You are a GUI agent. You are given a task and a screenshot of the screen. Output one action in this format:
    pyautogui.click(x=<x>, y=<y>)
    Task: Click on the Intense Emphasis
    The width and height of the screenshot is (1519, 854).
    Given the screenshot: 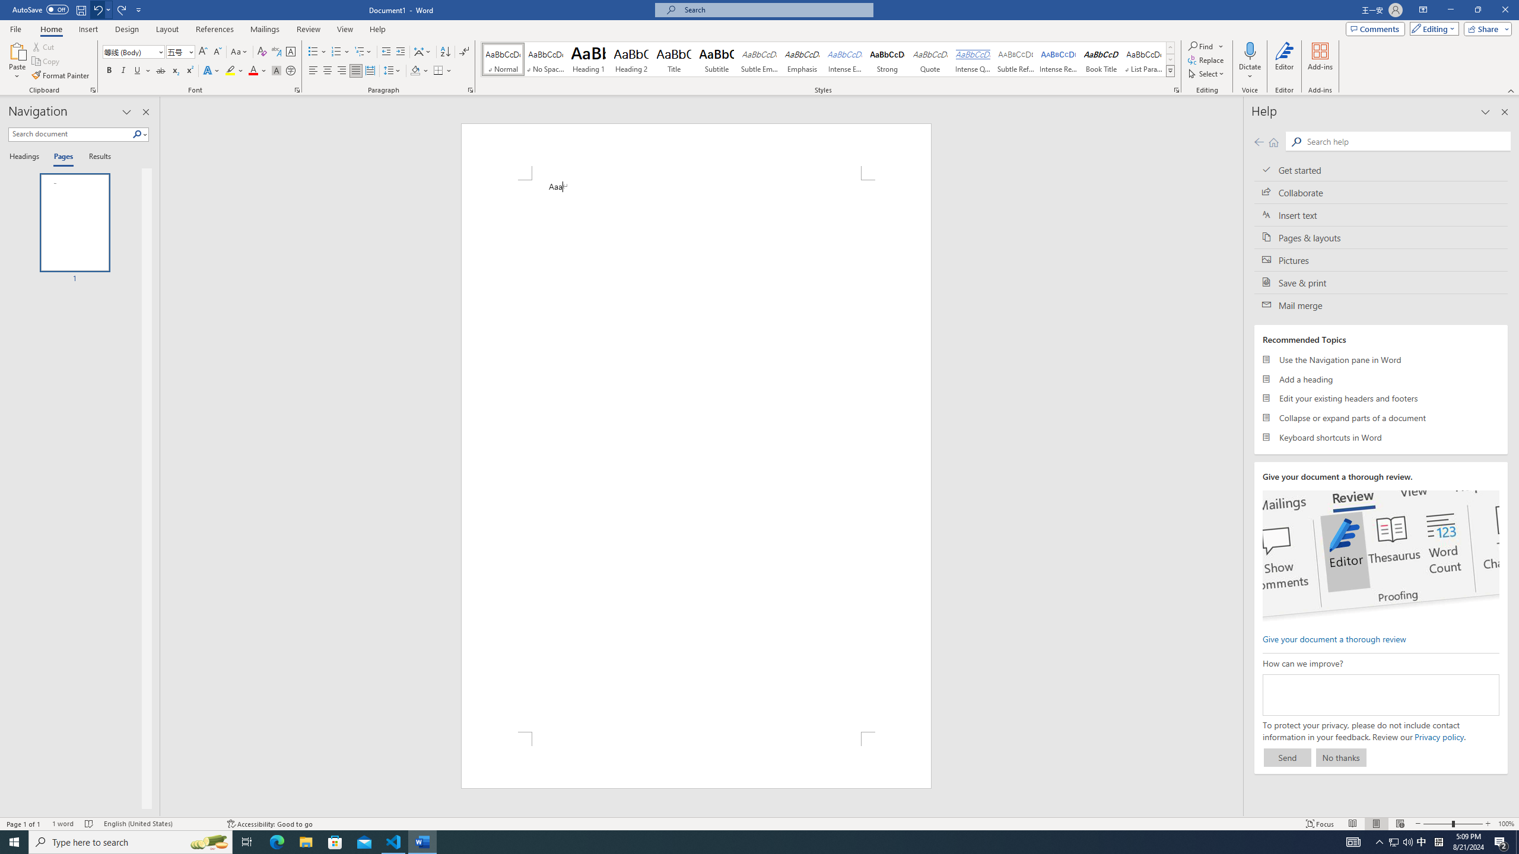 What is the action you would take?
    pyautogui.click(x=844, y=59)
    